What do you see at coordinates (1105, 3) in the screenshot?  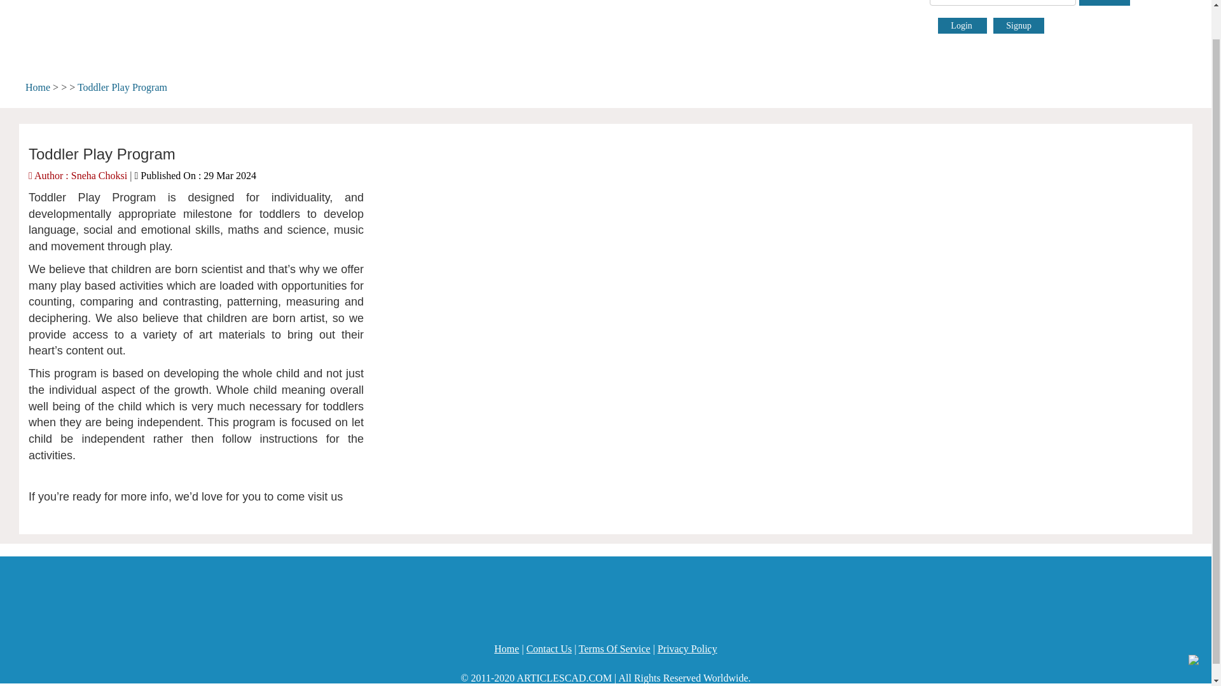 I see `Search` at bounding box center [1105, 3].